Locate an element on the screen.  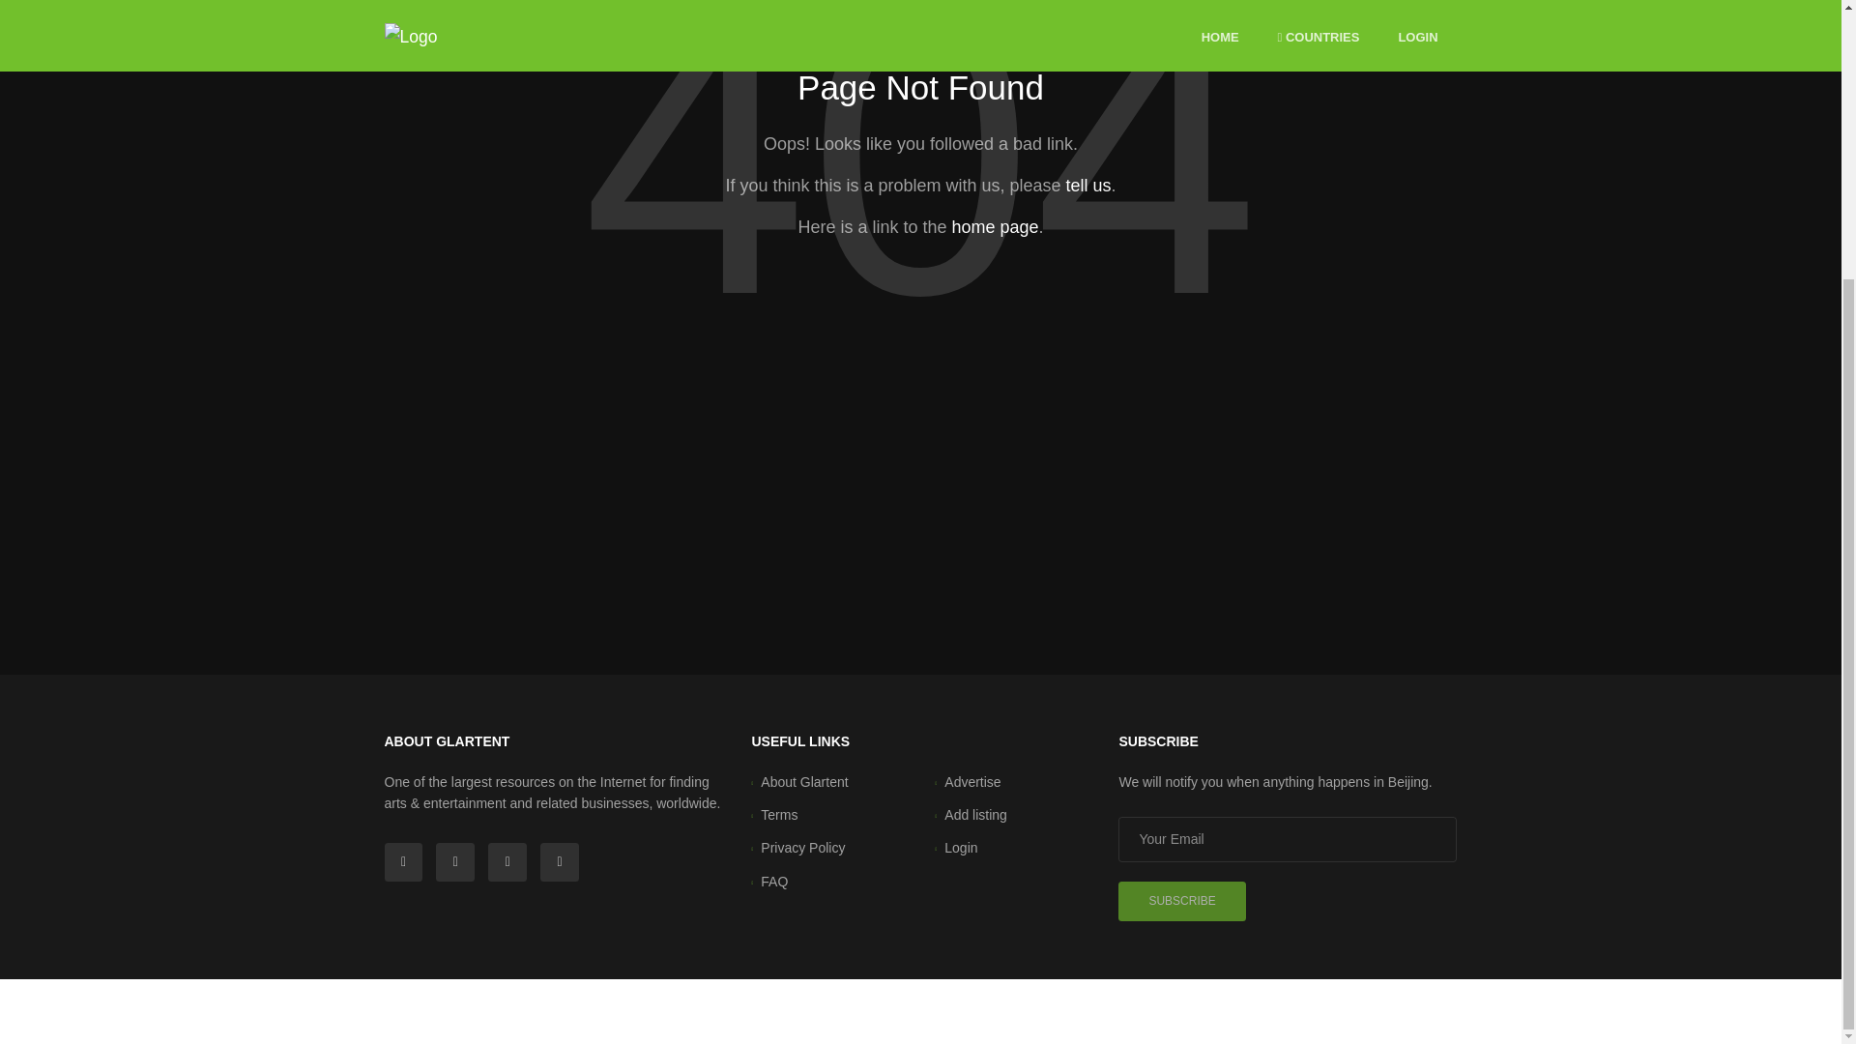
About Glartent is located at coordinates (804, 781).